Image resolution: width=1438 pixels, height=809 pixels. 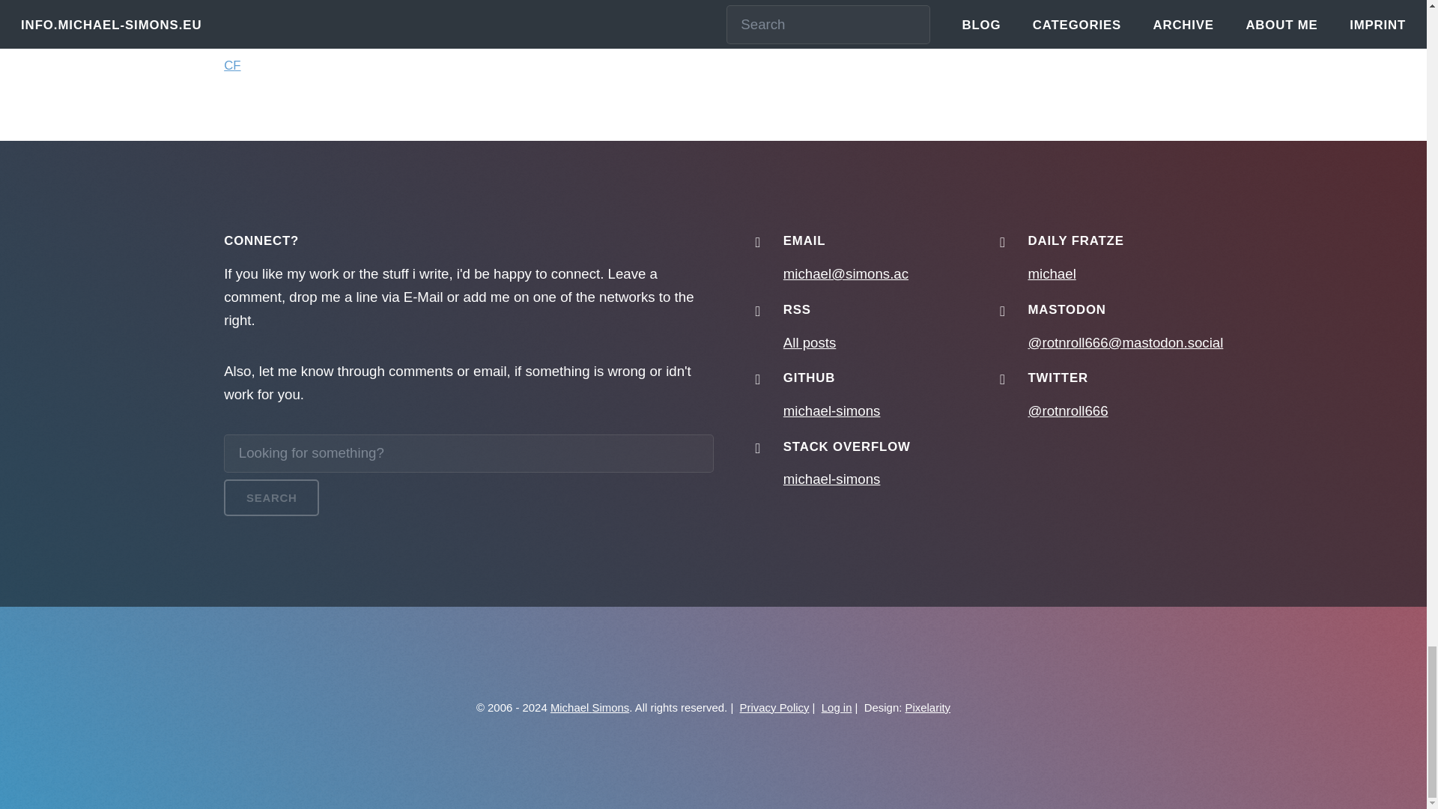 I want to click on Submit, so click(x=440, y=1).